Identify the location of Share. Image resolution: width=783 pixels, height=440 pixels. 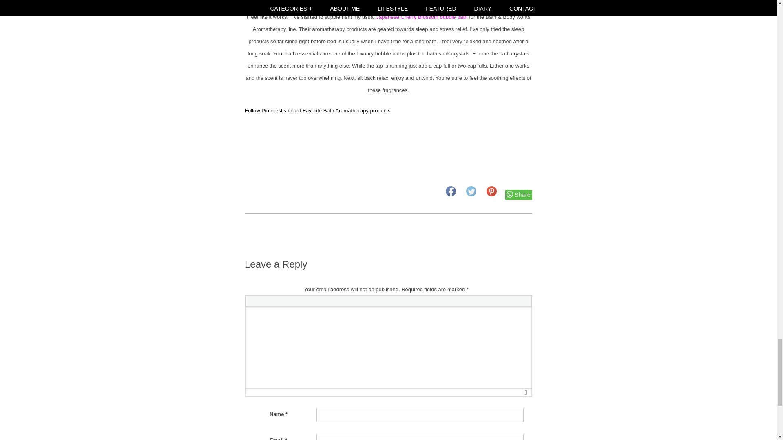
(519, 195).